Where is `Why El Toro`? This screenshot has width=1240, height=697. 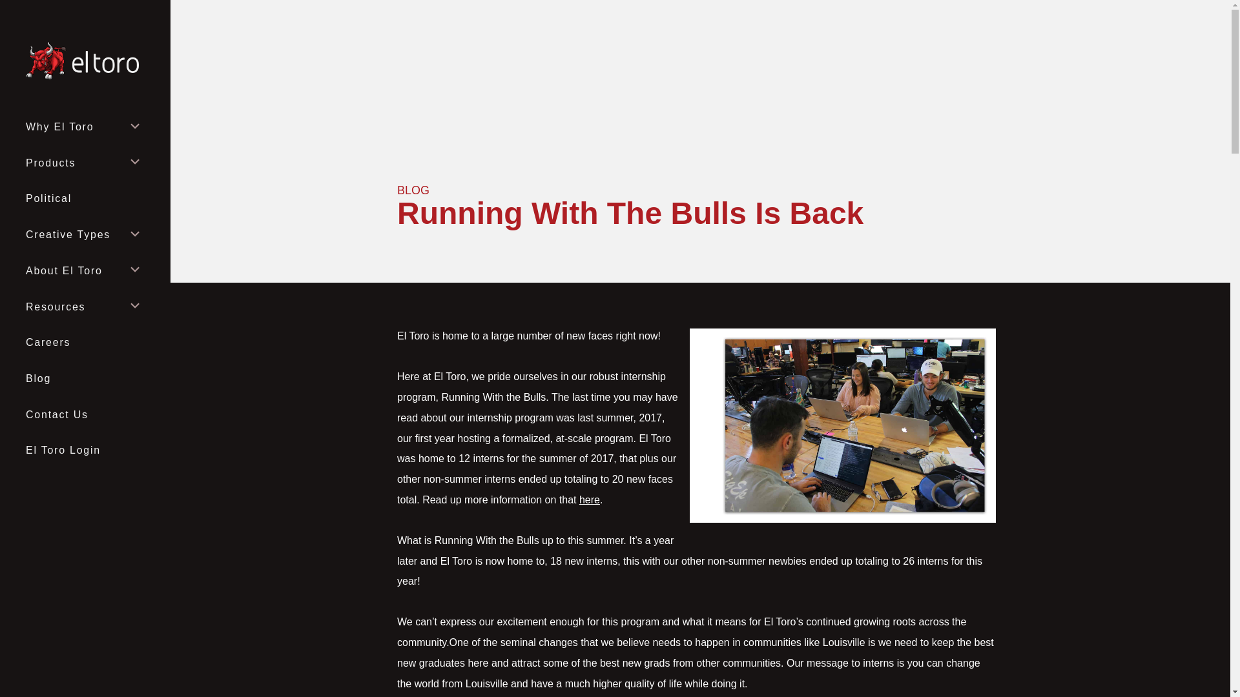 Why El Toro is located at coordinates (85, 127).